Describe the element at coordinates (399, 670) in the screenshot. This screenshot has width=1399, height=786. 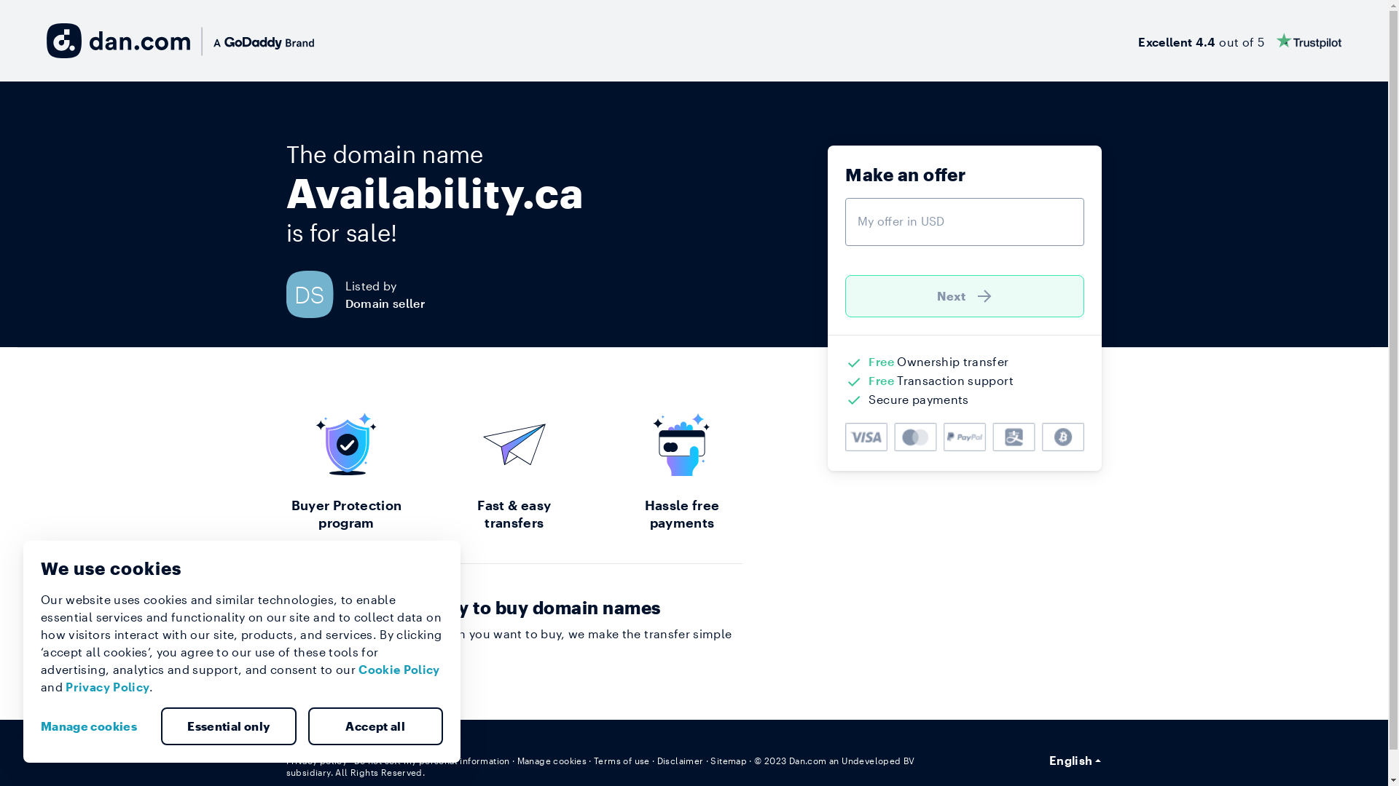
I see `Cookie Policy` at that location.